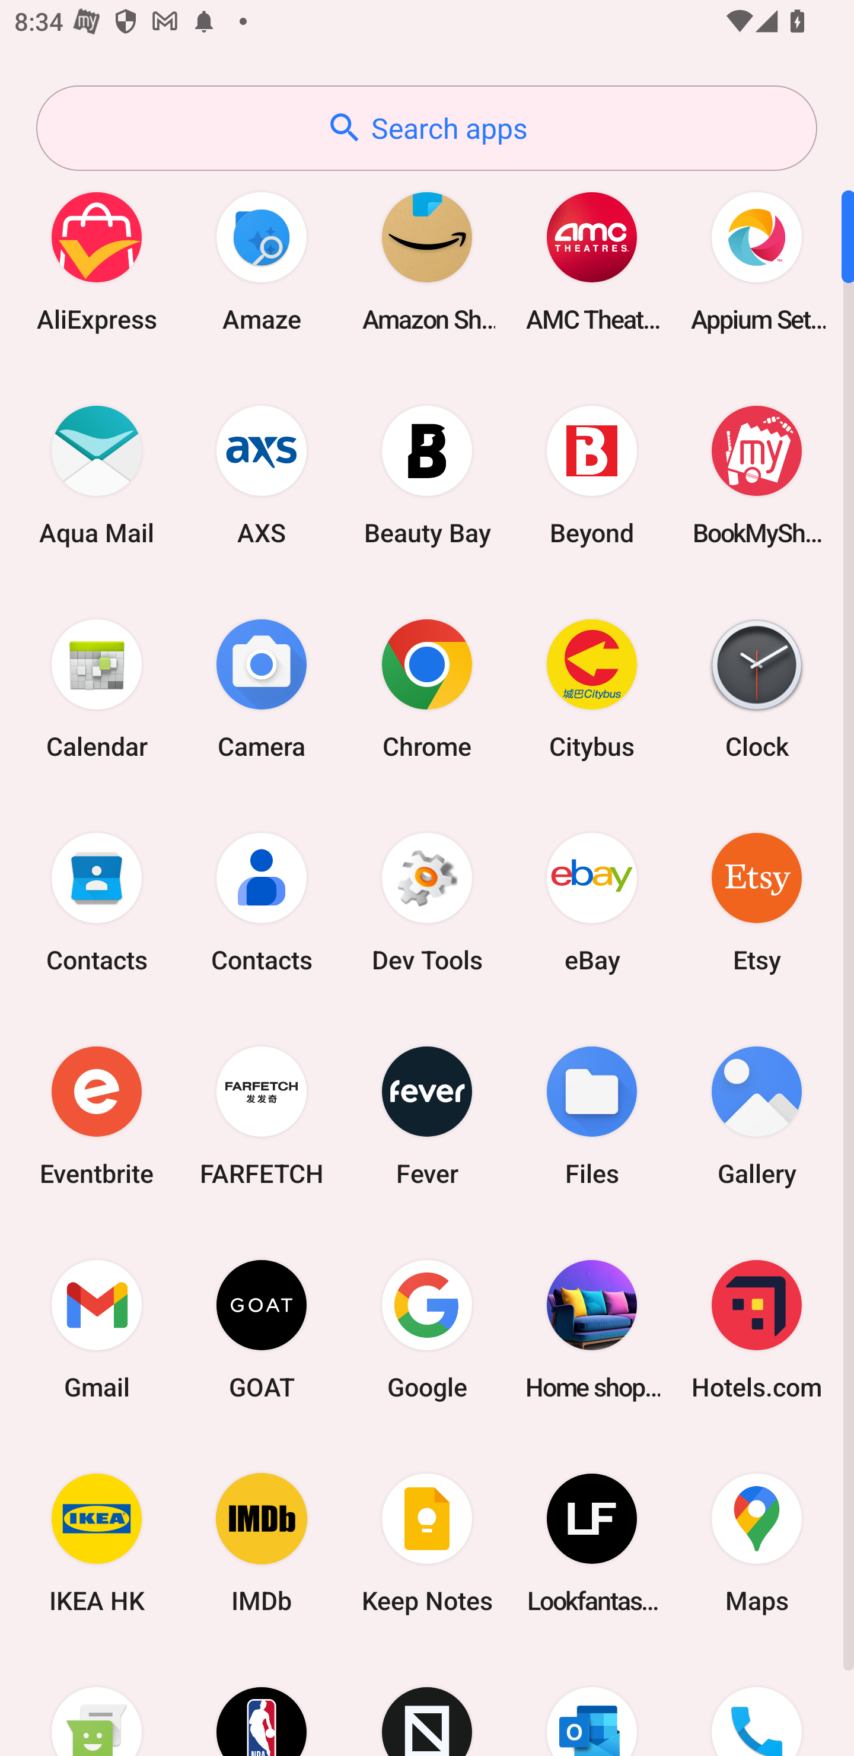 The width and height of the screenshot is (854, 1756). What do you see at coordinates (97, 1329) in the screenshot?
I see `Gmail` at bounding box center [97, 1329].